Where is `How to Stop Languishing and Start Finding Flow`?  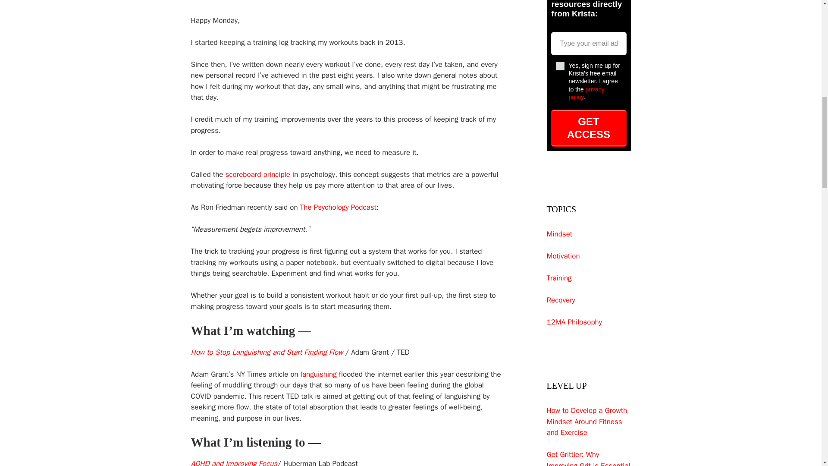
How to Stop Languishing and Start Finding Flow is located at coordinates (267, 352).